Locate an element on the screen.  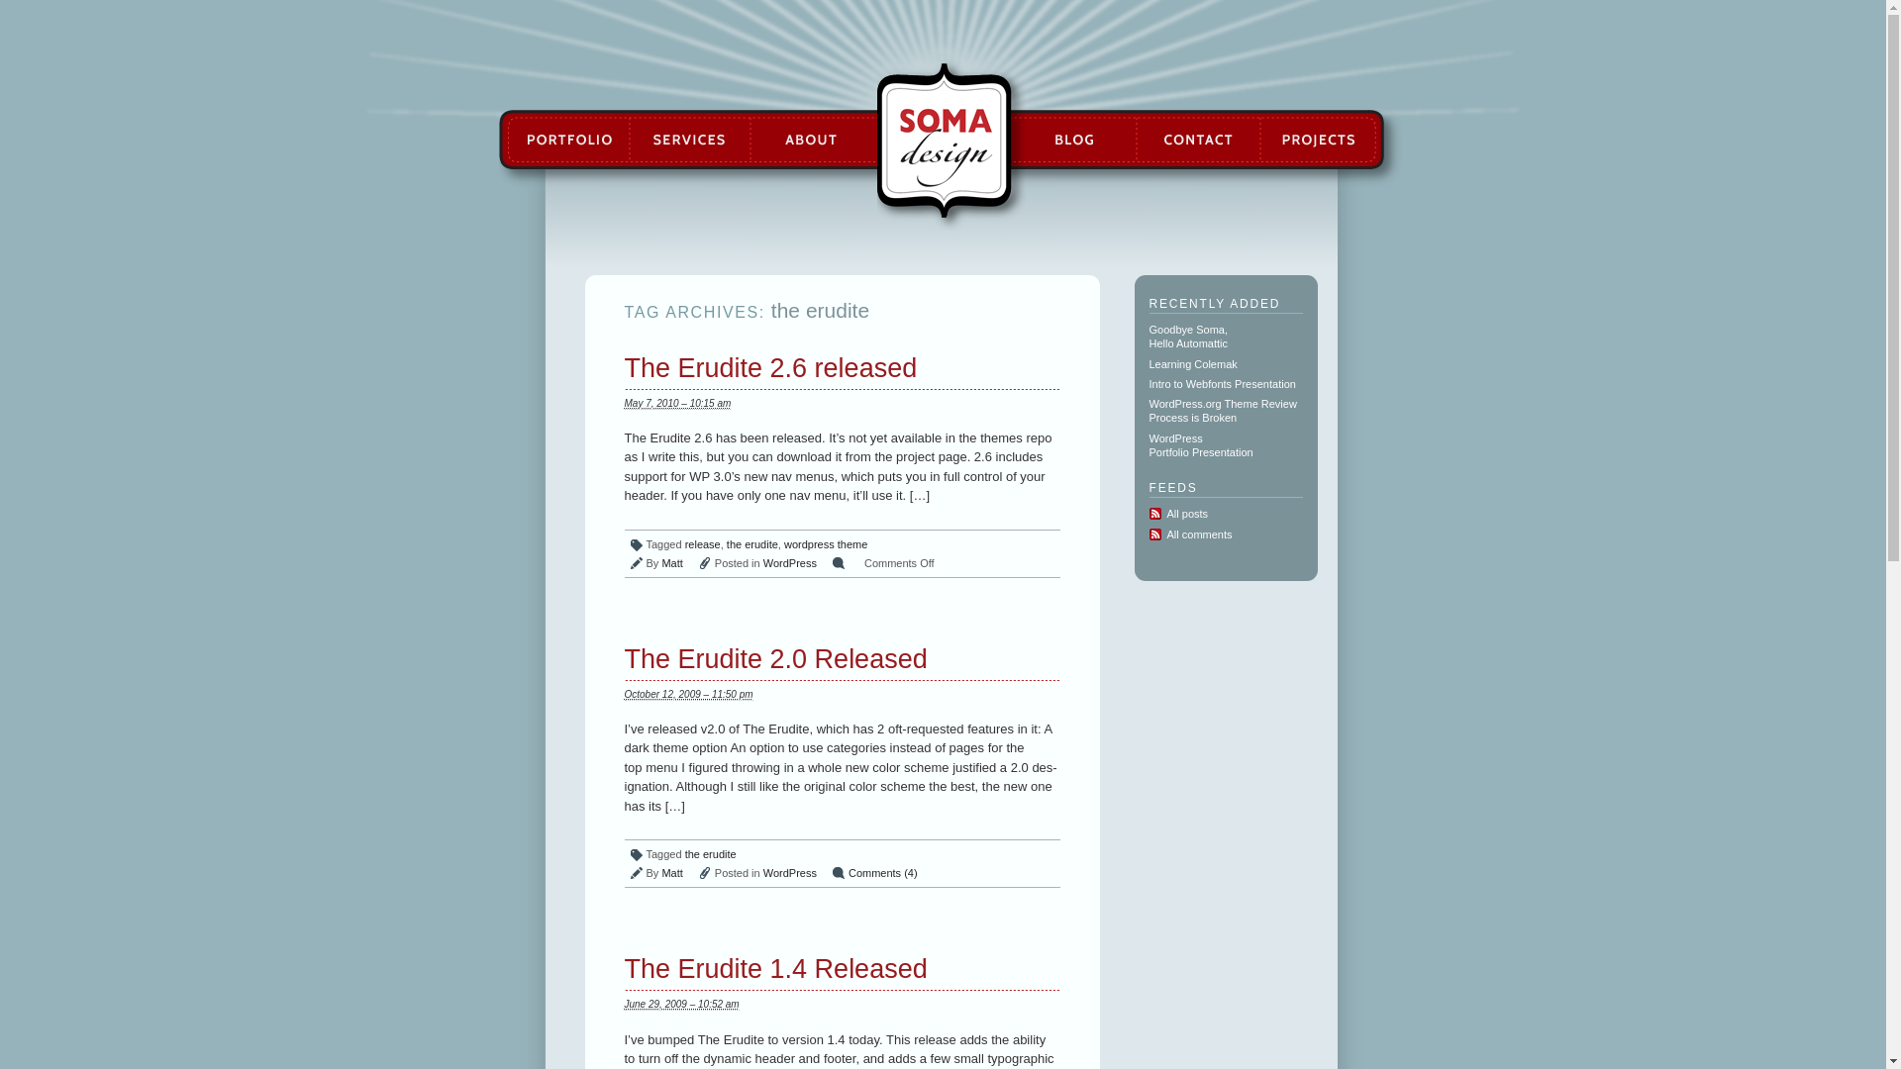
release is located at coordinates (702, 544).